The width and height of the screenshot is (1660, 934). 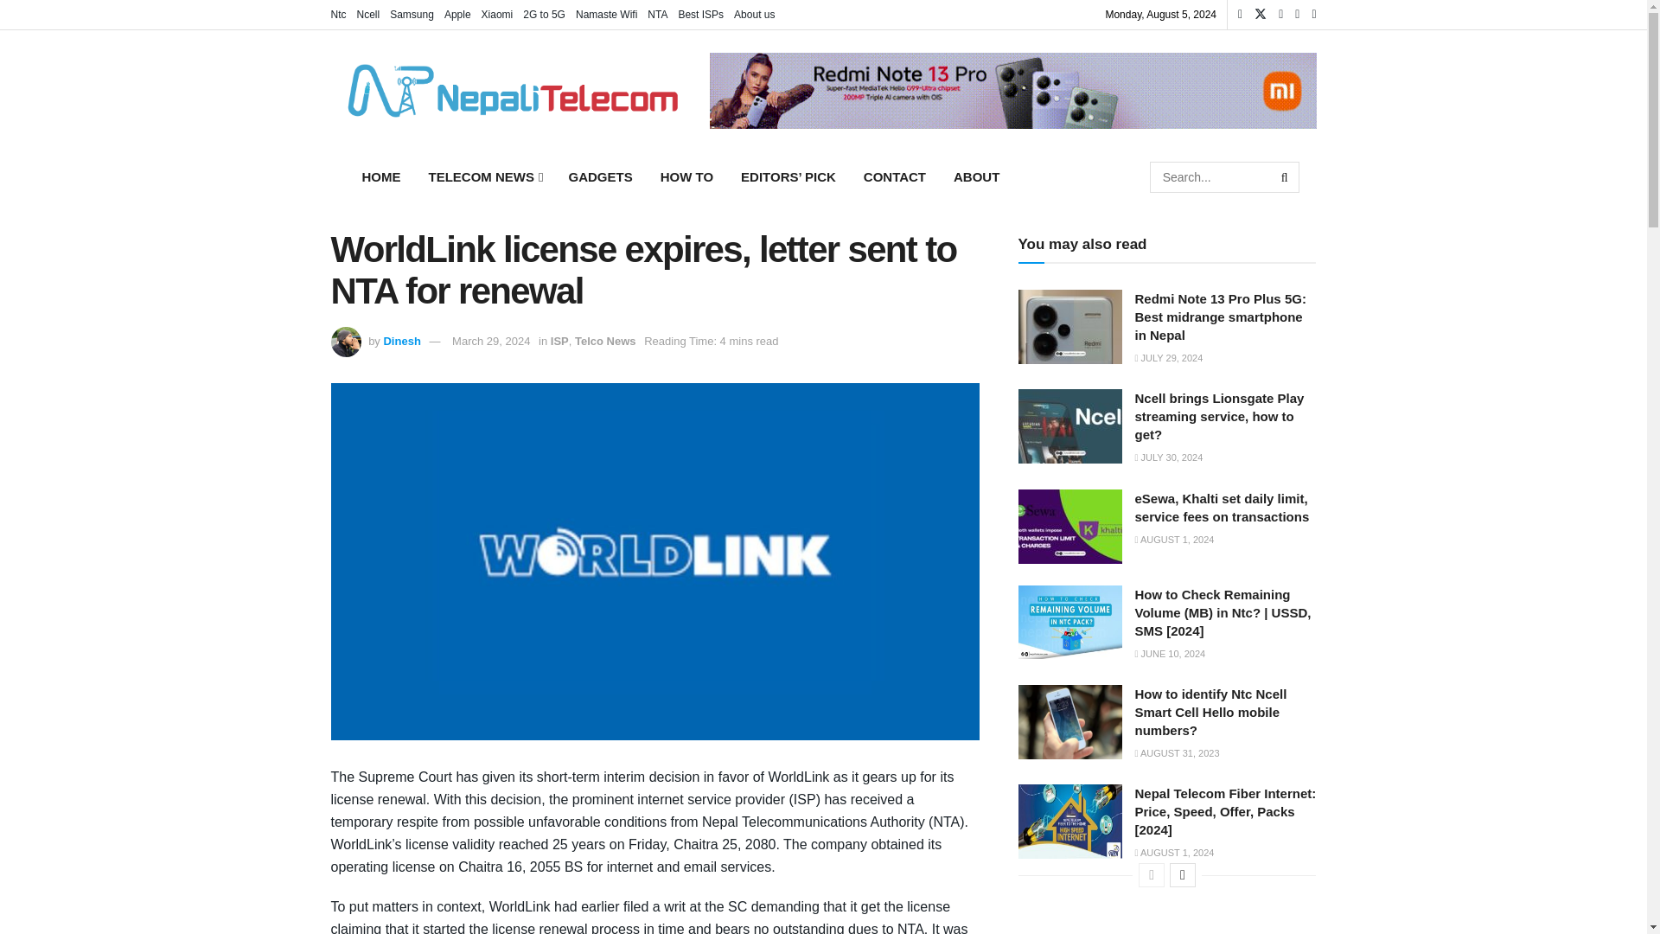 What do you see at coordinates (496, 14) in the screenshot?
I see `Xiaomi` at bounding box center [496, 14].